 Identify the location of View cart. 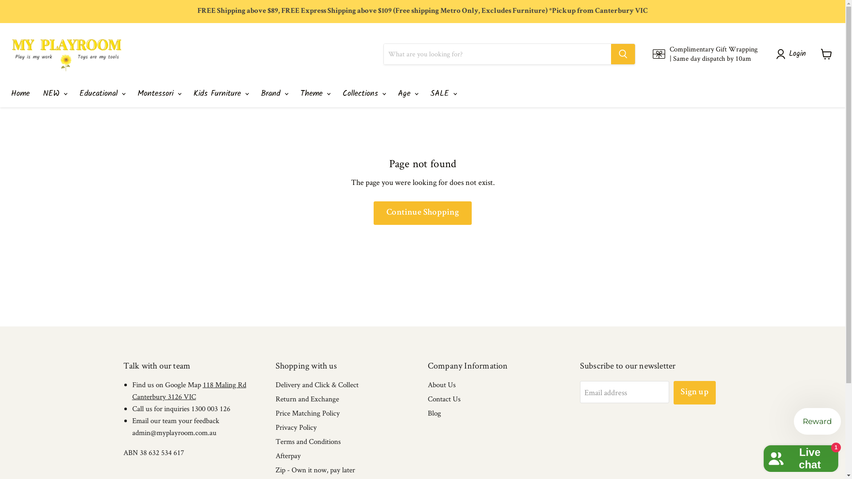
(826, 54).